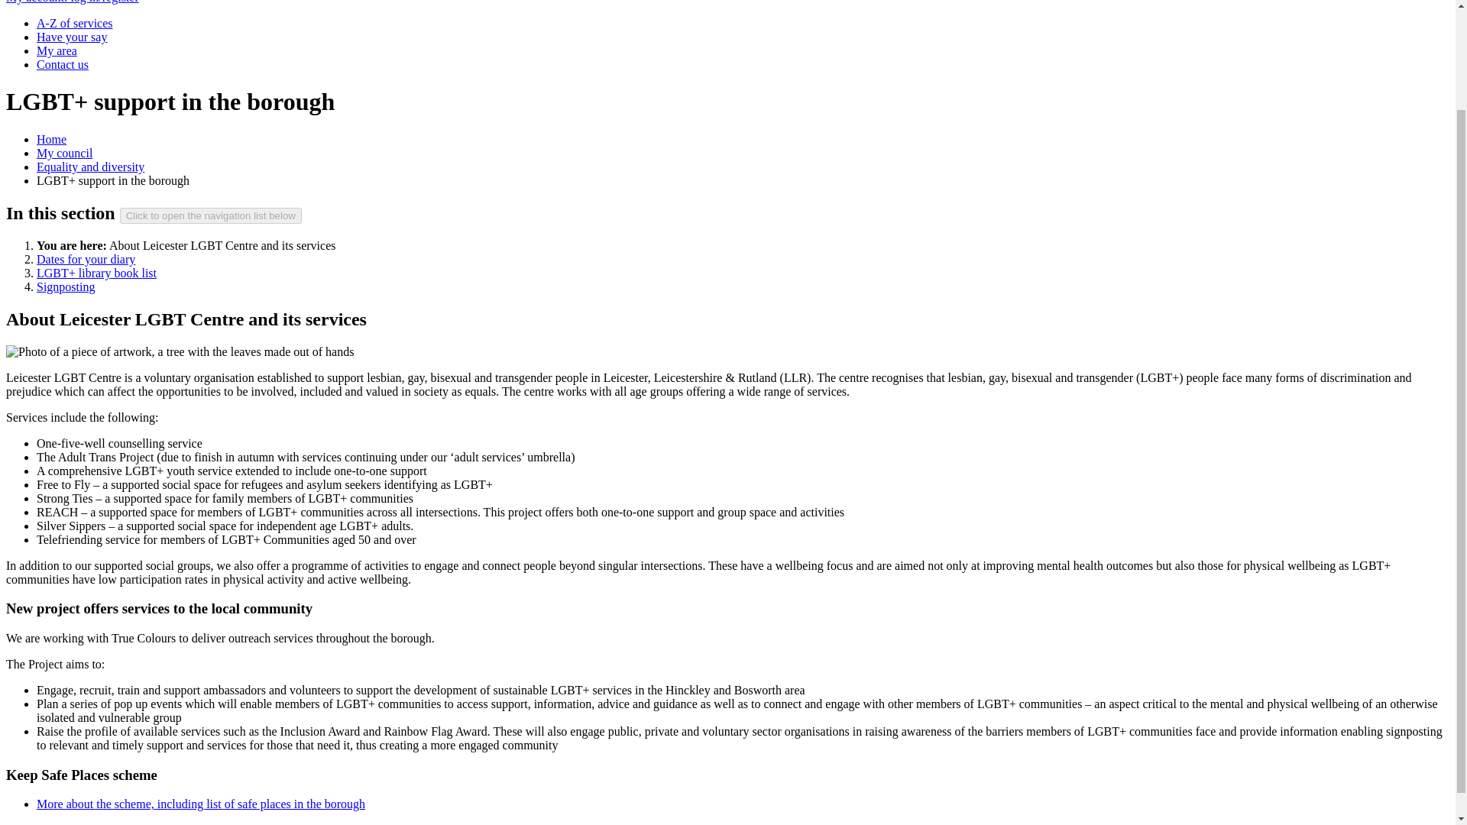  I want to click on Signposting, so click(66, 287).